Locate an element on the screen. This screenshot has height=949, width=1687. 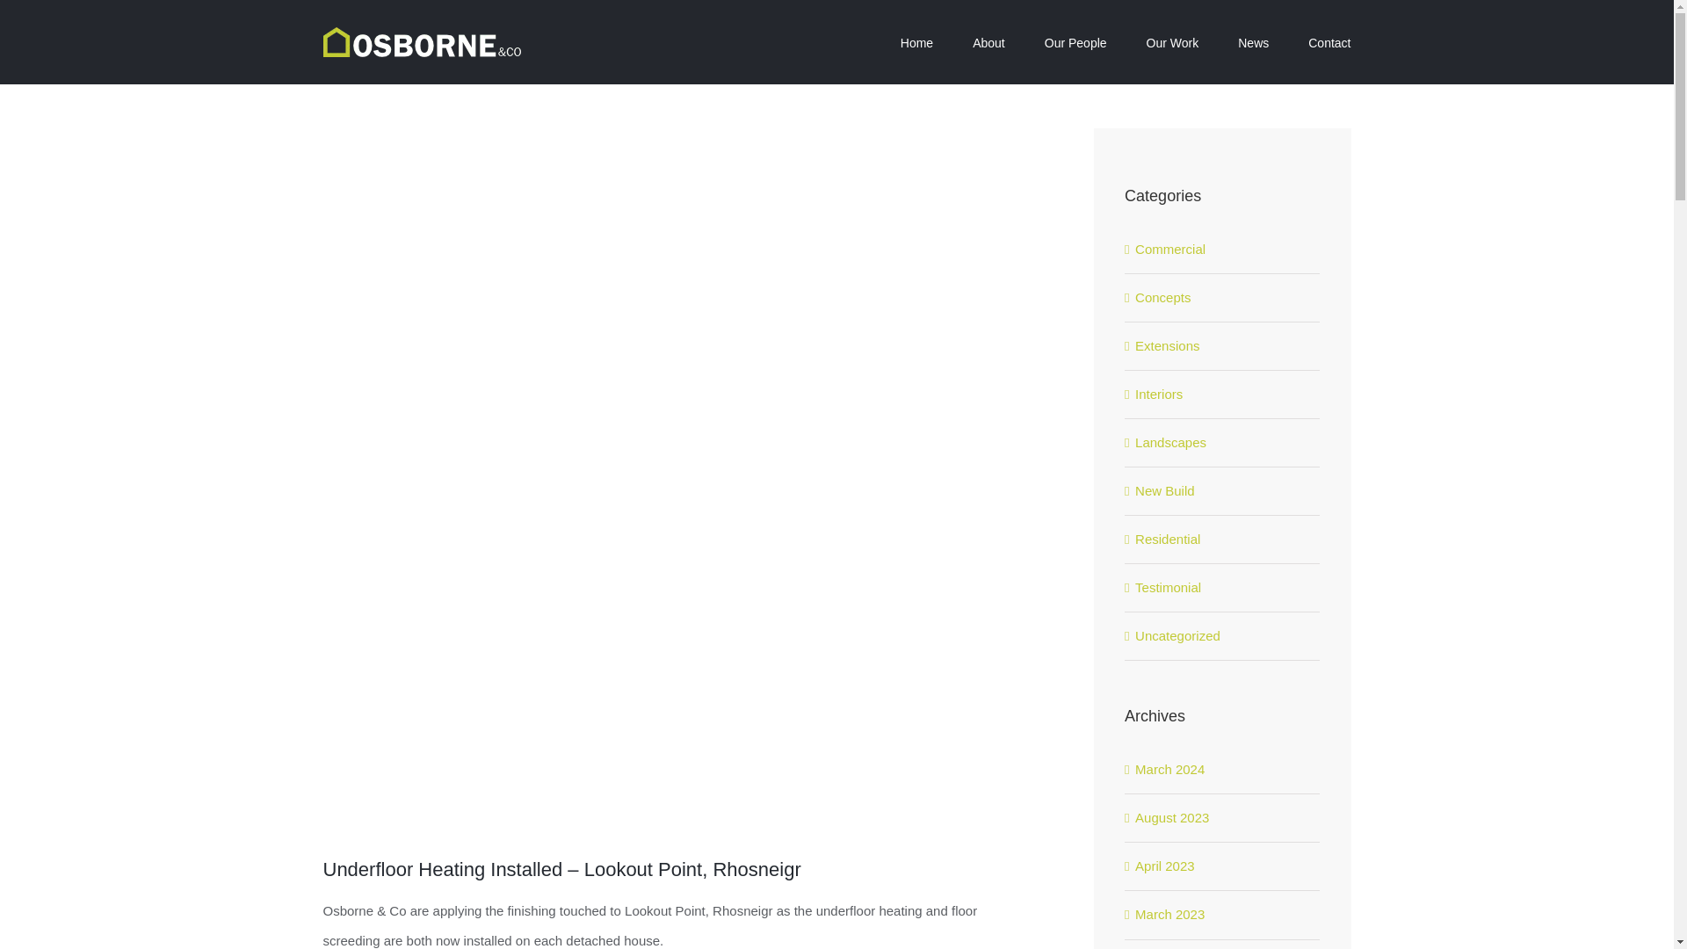
Landscapes is located at coordinates (1223, 443).